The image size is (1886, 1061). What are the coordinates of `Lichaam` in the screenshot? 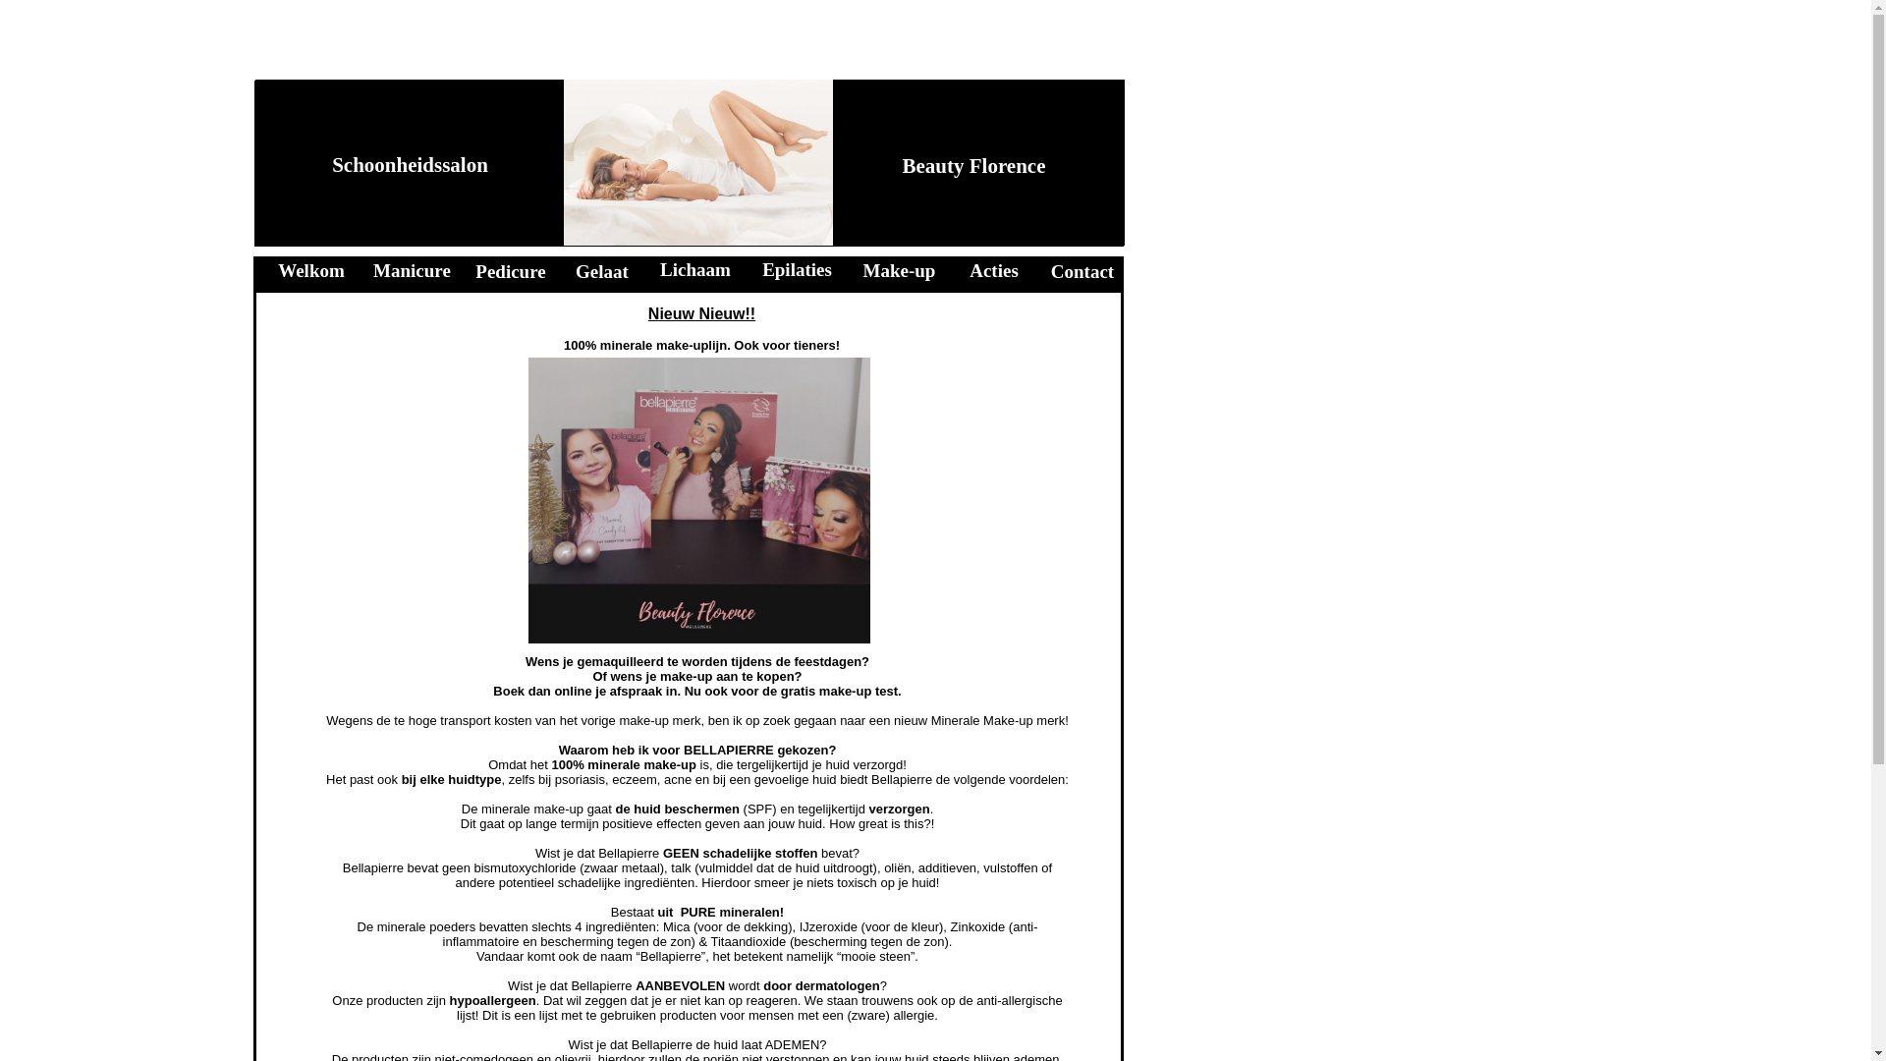 It's located at (695, 269).